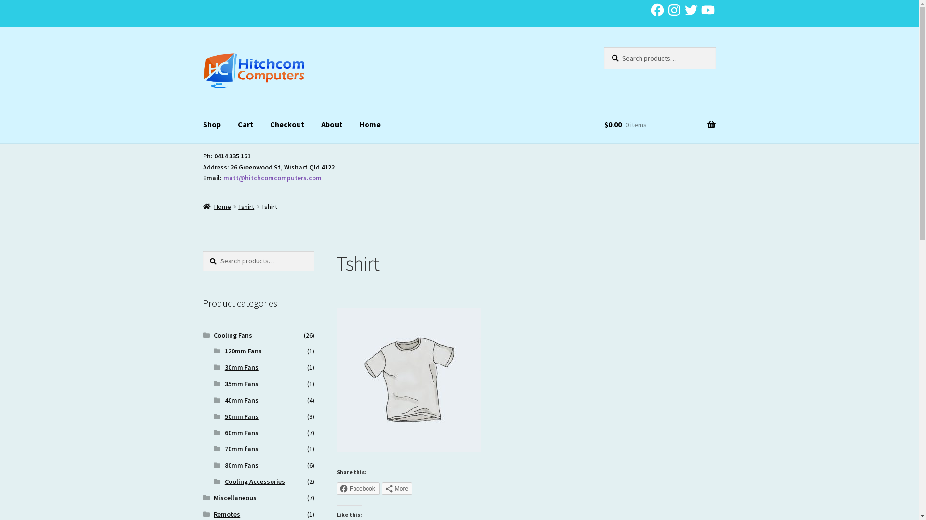  What do you see at coordinates (287, 125) in the screenshot?
I see `Checkout` at bounding box center [287, 125].